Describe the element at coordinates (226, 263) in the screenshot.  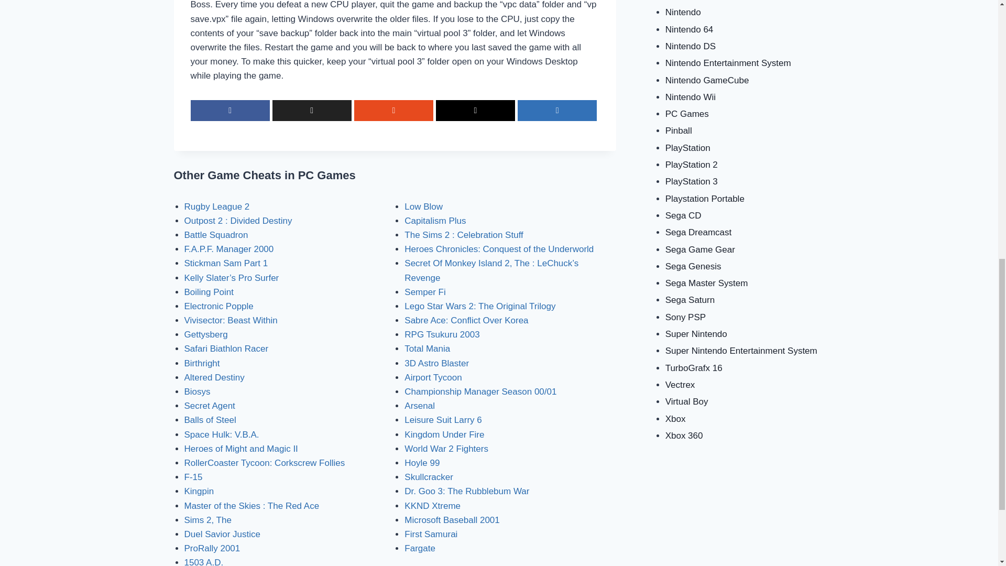
I see `Stickman Sam Part 1` at that location.